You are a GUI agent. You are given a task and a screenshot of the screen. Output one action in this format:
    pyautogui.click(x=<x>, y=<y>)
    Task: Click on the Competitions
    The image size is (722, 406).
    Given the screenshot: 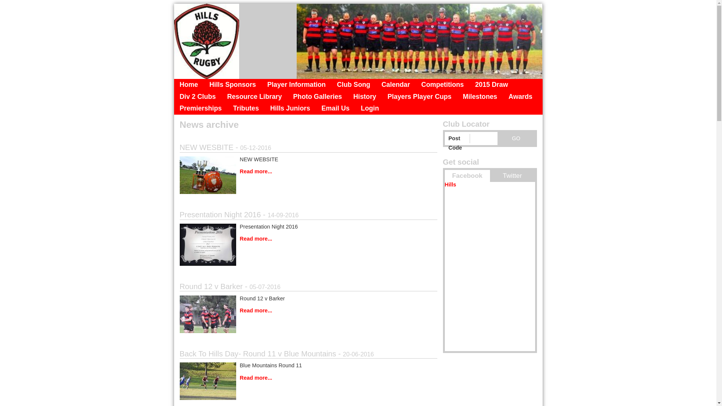 What is the action you would take?
    pyautogui.click(x=442, y=85)
    